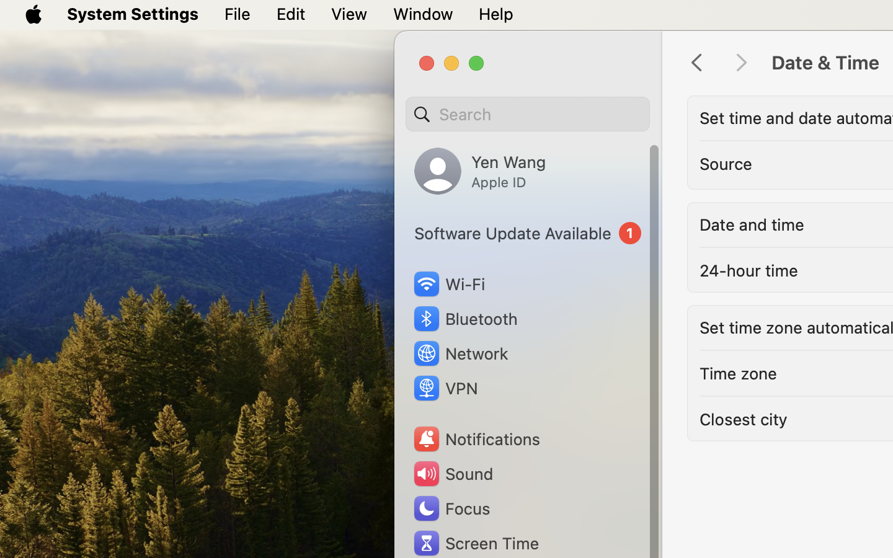 Image resolution: width=893 pixels, height=558 pixels. I want to click on Wi‑Fi, so click(448, 284).